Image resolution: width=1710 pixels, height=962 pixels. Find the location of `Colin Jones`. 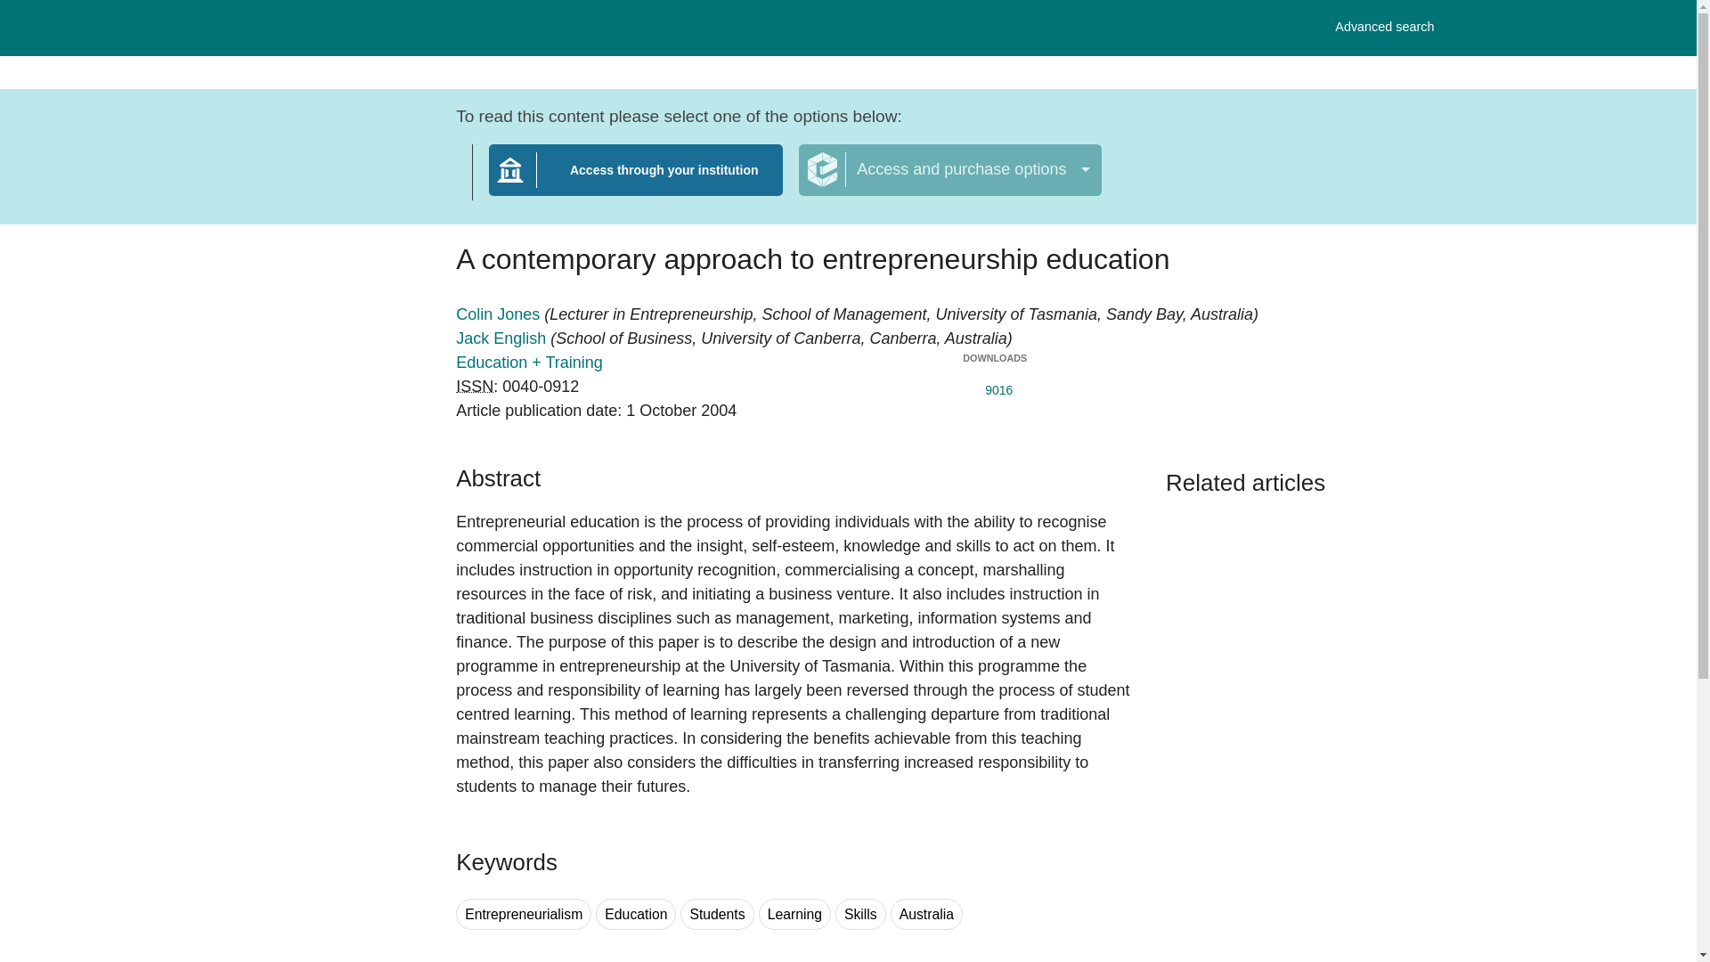

Colin Jones is located at coordinates (500, 314).